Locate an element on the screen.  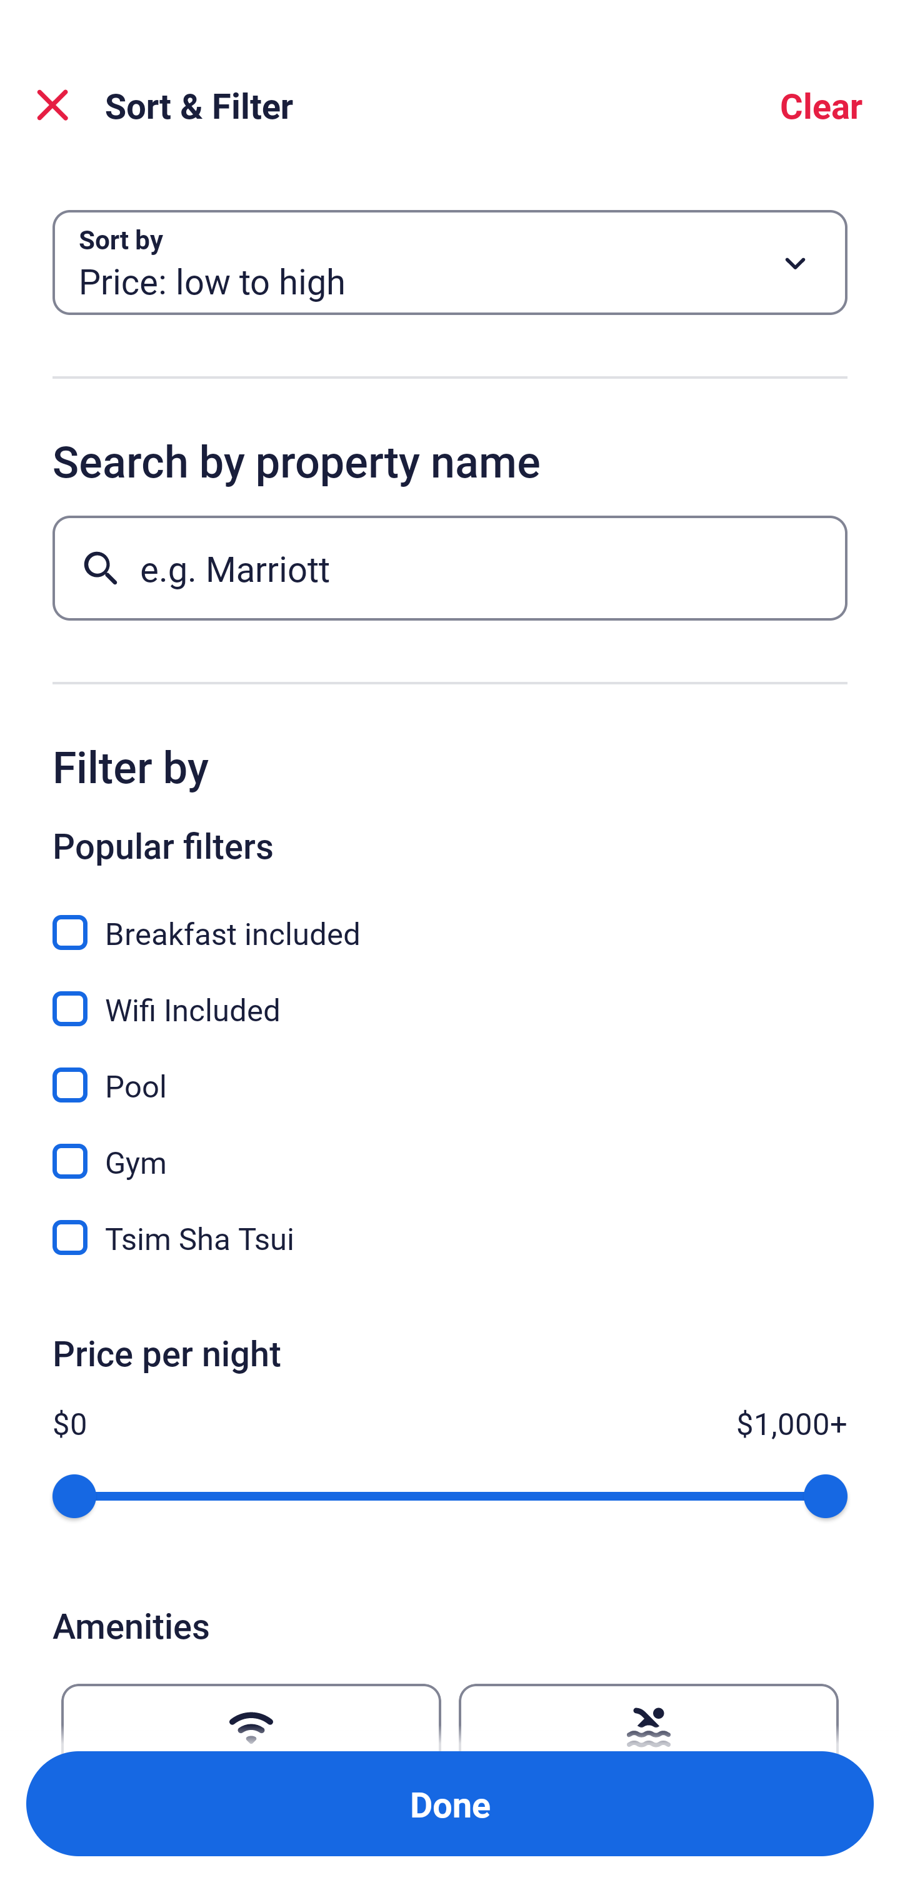
Tsim Sha Tsui, Tsim Sha Tsui is located at coordinates (450, 1237).